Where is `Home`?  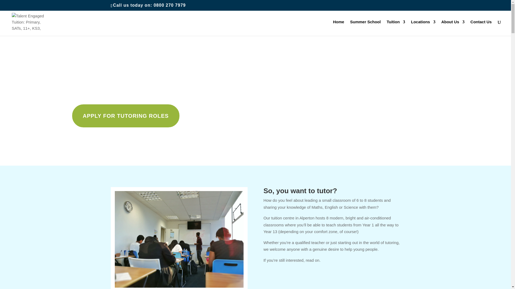 Home is located at coordinates (339, 28).